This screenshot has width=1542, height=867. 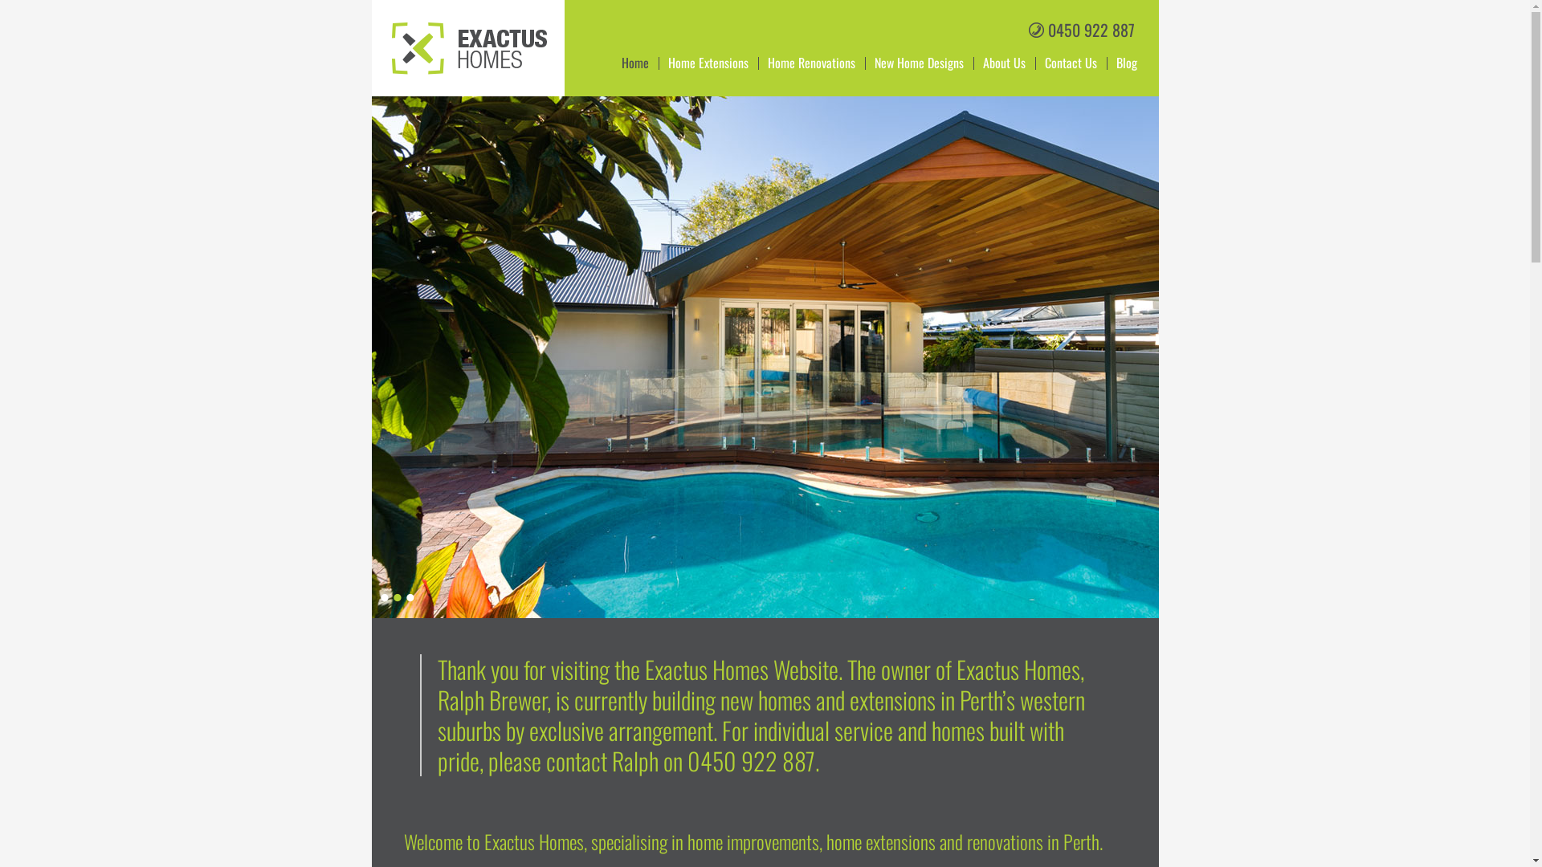 What do you see at coordinates (708, 63) in the screenshot?
I see `Home Extensions` at bounding box center [708, 63].